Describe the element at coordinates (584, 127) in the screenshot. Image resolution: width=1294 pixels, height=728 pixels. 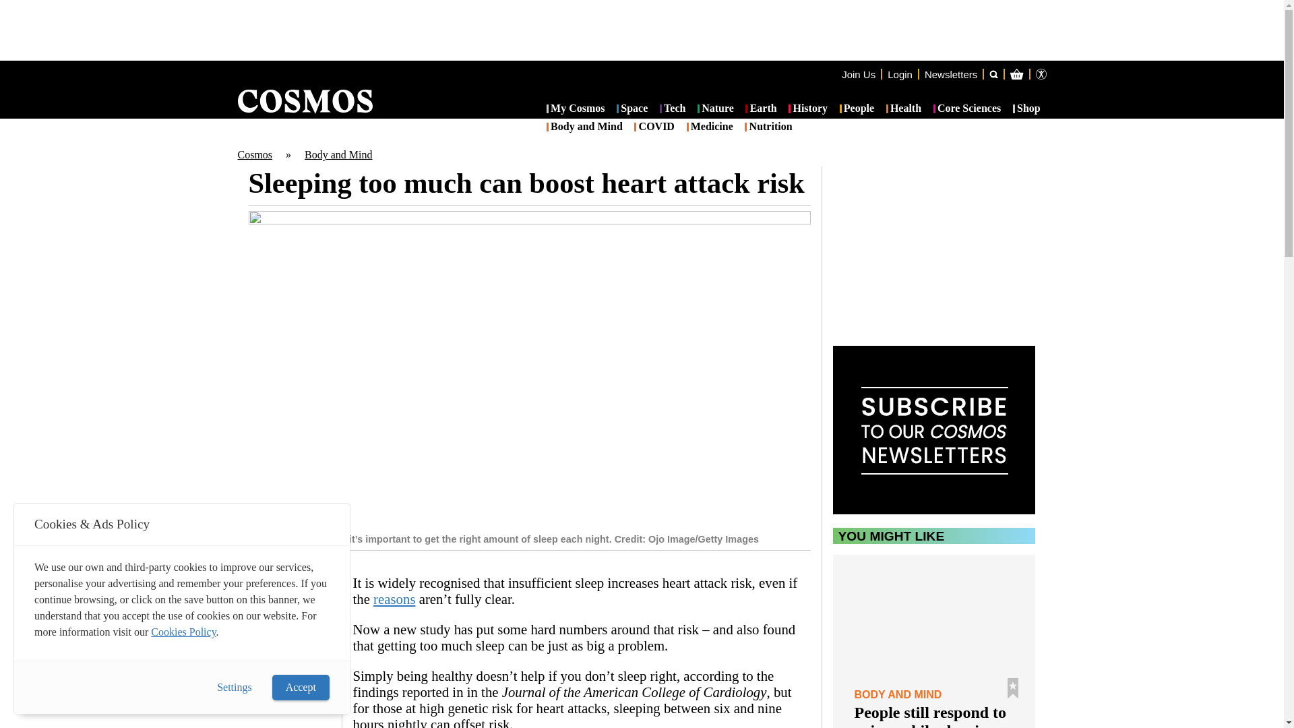
I see `Body and Mind` at that location.